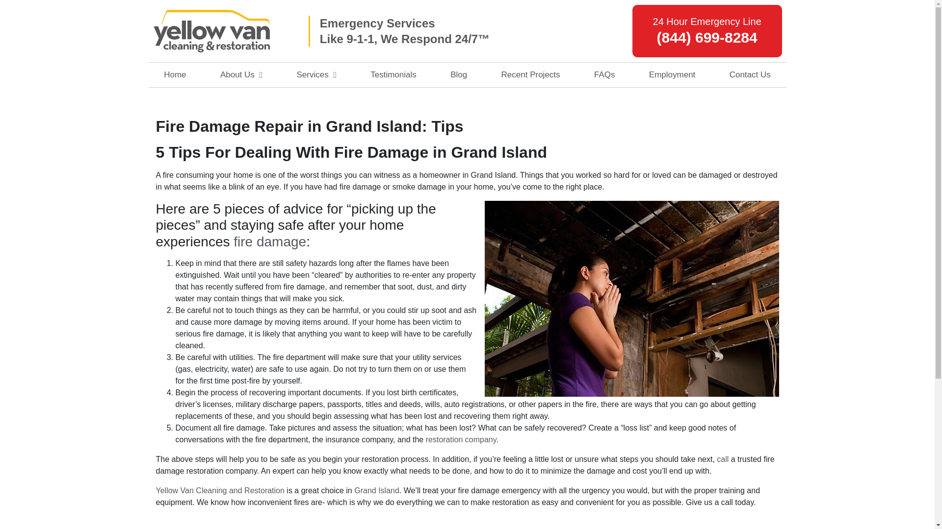  Describe the element at coordinates (458, 75) in the screenshot. I see `Blog` at that location.